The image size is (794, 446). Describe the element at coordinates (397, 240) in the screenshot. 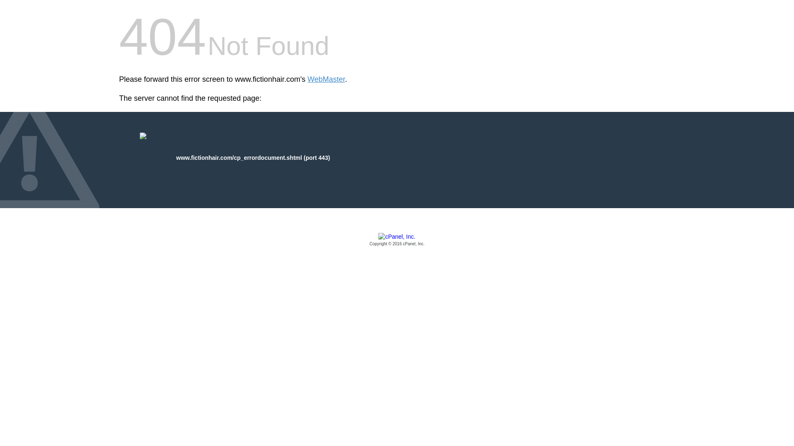

I see `cPanel, Inc.` at that location.